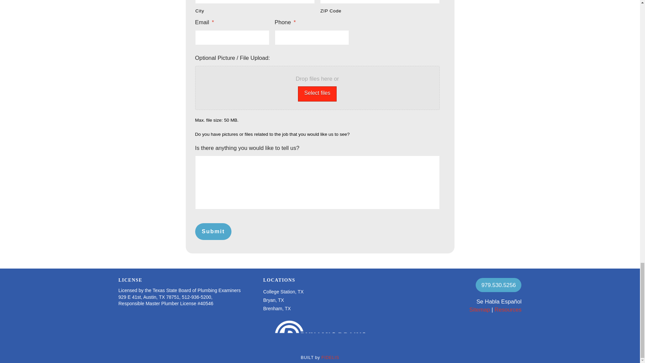 The image size is (645, 363). What do you see at coordinates (317, 94) in the screenshot?
I see `Select files` at bounding box center [317, 94].